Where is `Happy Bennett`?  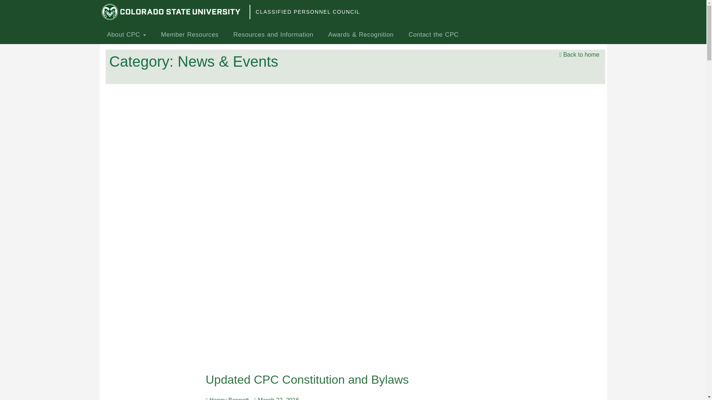 Happy Bennett is located at coordinates (228, 399).